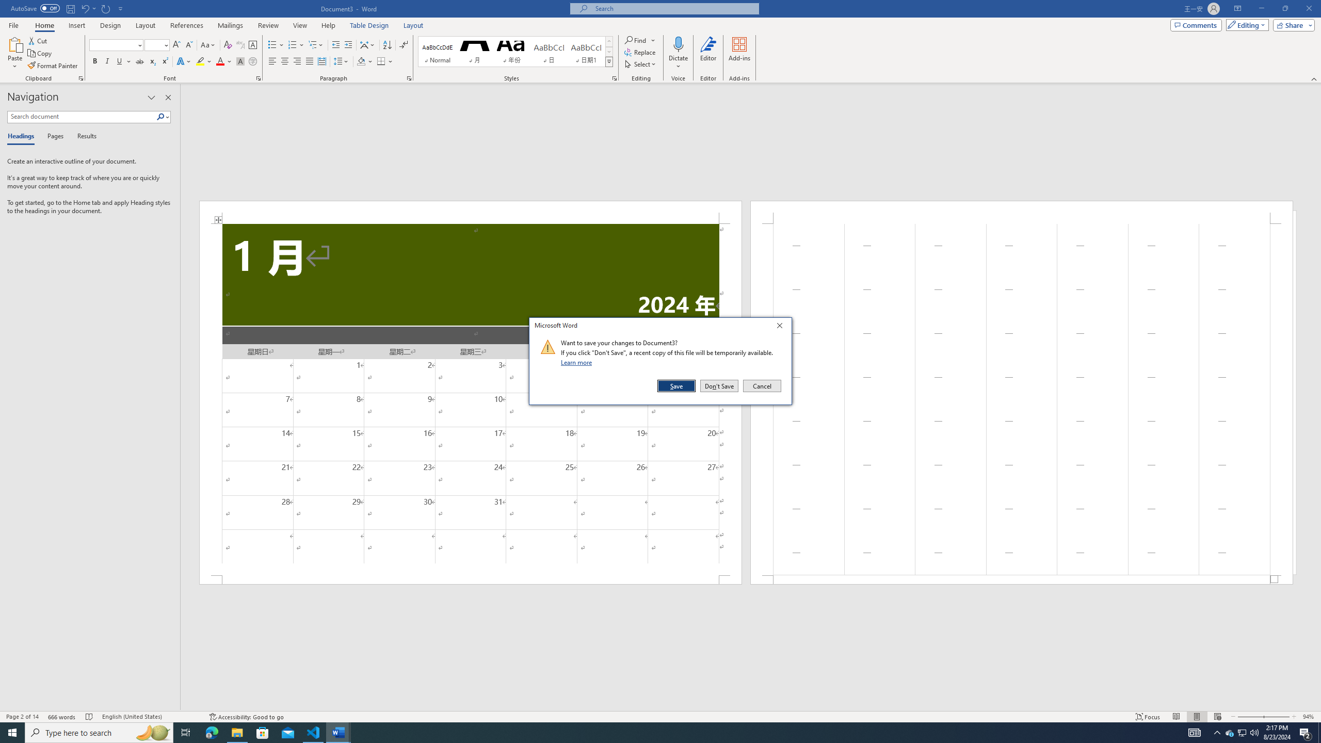 The width and height of the screenshot is (1321, 743). Describe the element at coordinates (1217, 733) in the screenshot. I see `Notification Chevron` at that location.